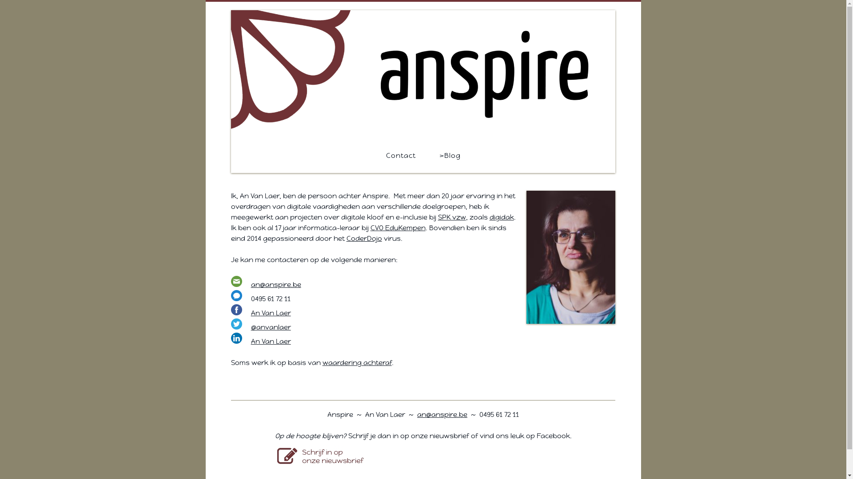  Describe the element at coordinates (502, 217) in the screenshot. I see `digidak` at that location.